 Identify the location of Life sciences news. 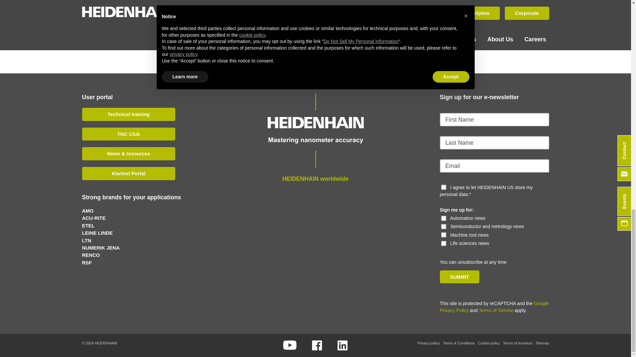
(444, 243).